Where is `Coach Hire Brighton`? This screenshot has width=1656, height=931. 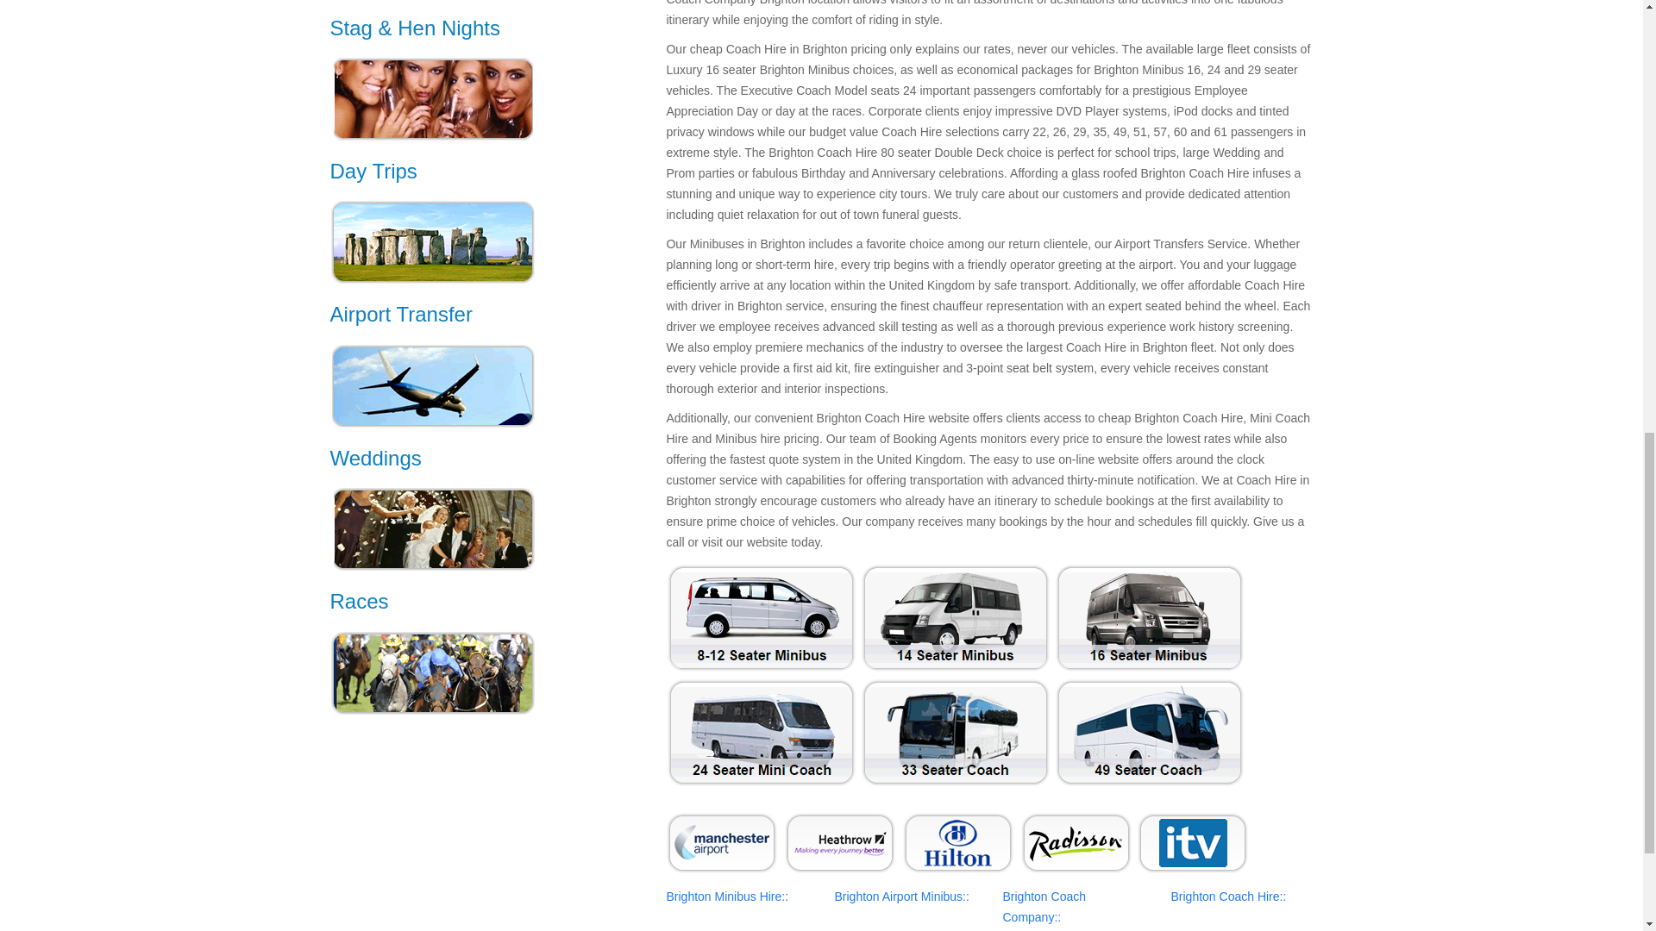 Coach Hire Brighton is located at coordinates (1228, 897).